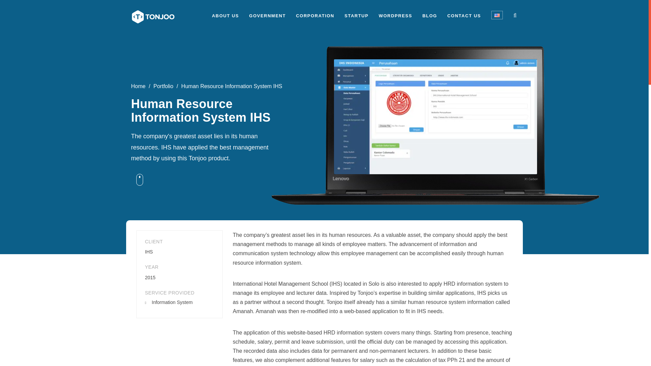  Describe the element at coordinates (395, 16) in the screenshot. I see `WORDPRESS` at that location.